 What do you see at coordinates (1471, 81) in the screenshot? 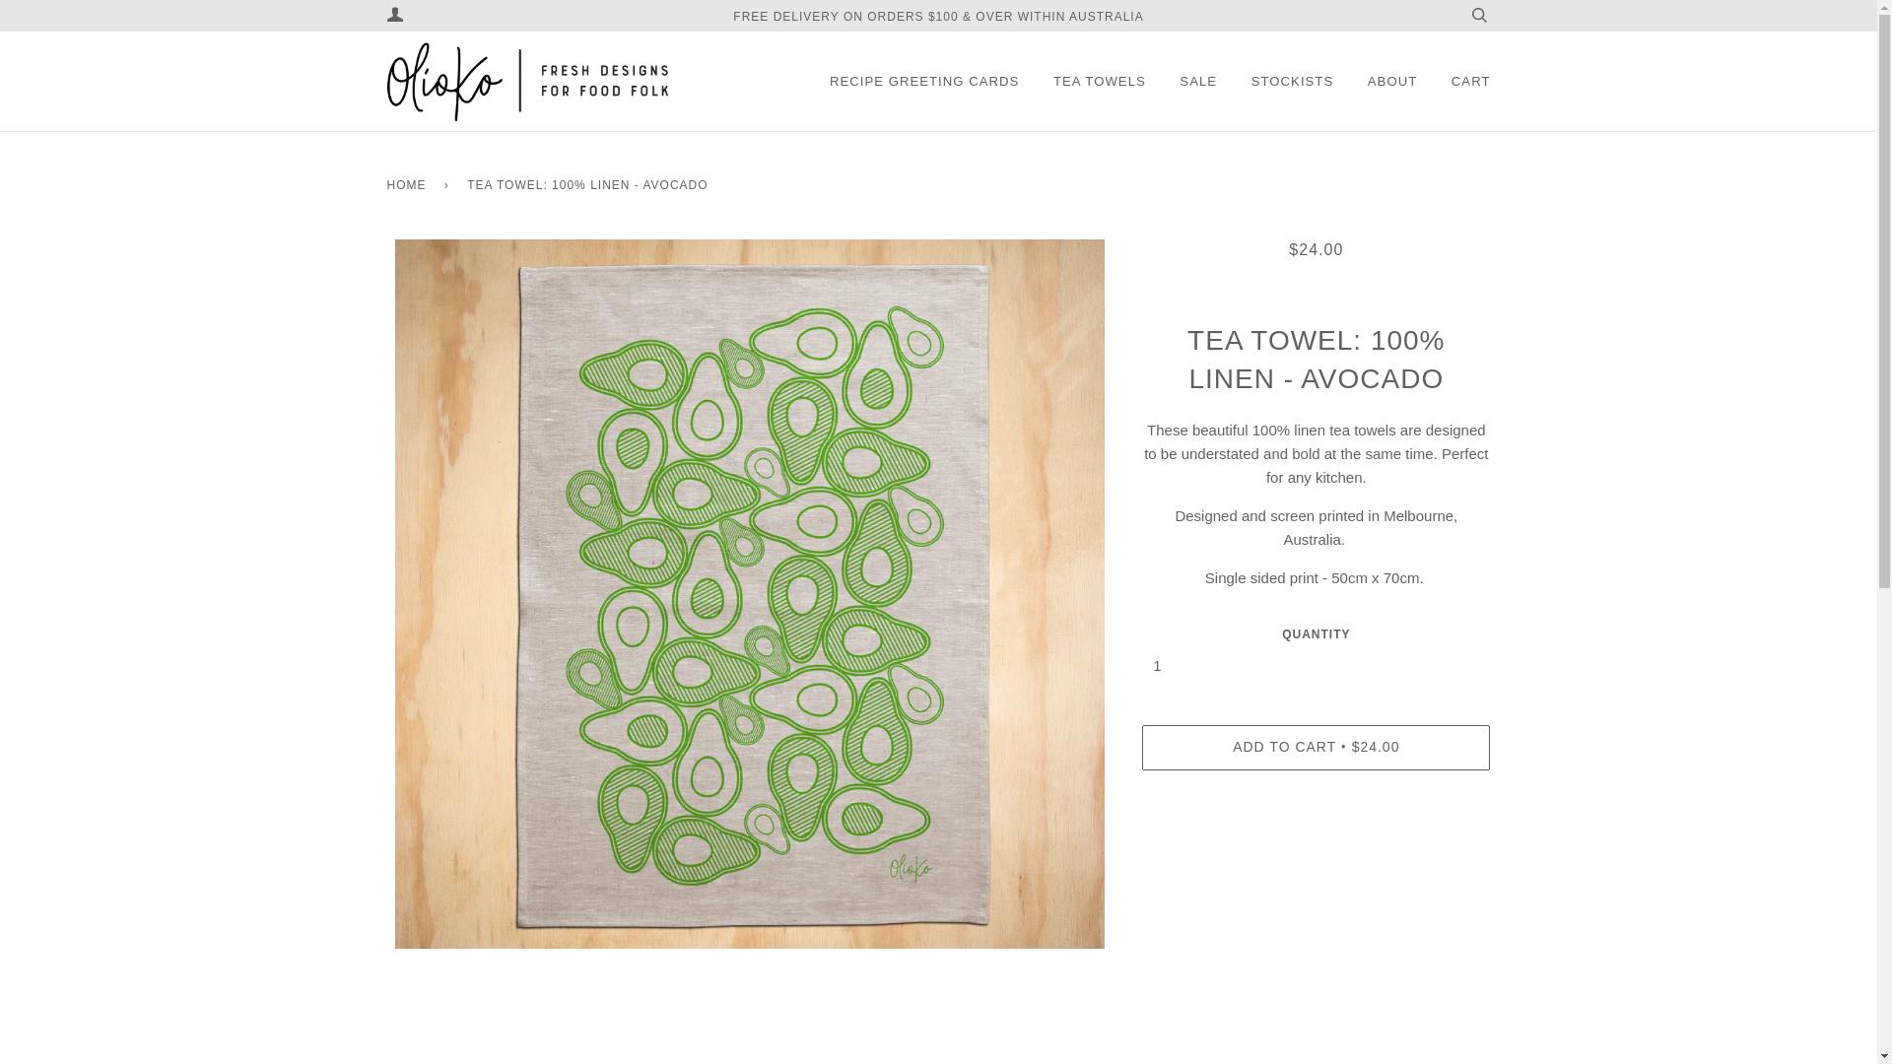
I see `CART` at bounding box center [1471, 81].